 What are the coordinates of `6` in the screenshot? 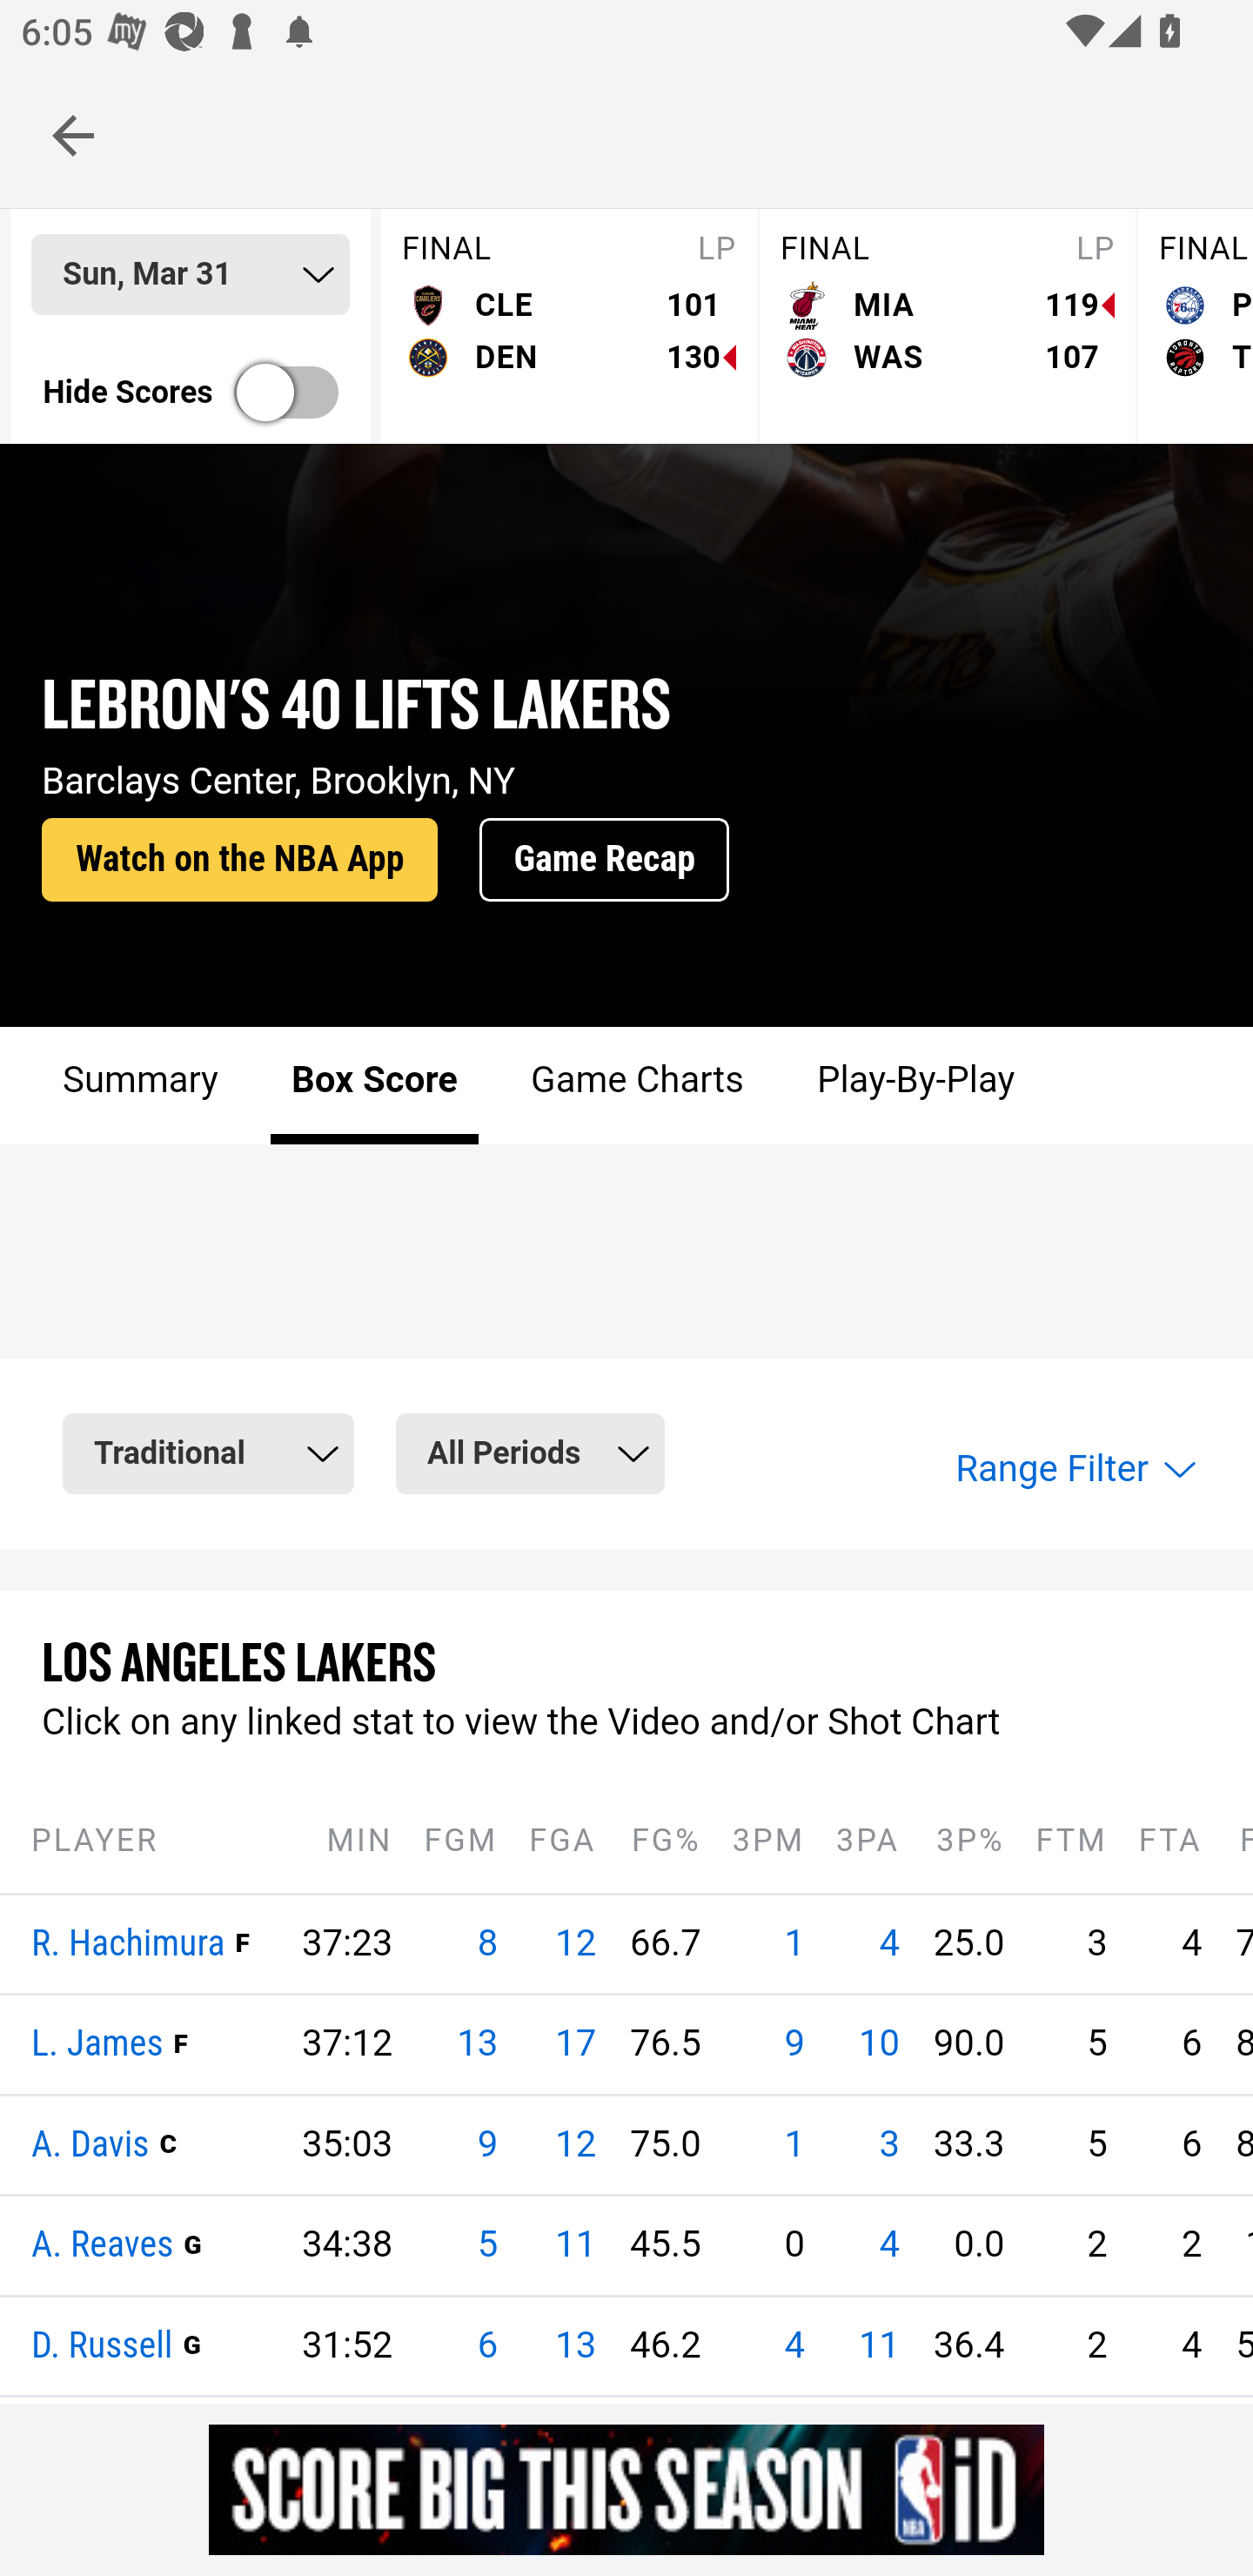 It's located at (486, 2346).